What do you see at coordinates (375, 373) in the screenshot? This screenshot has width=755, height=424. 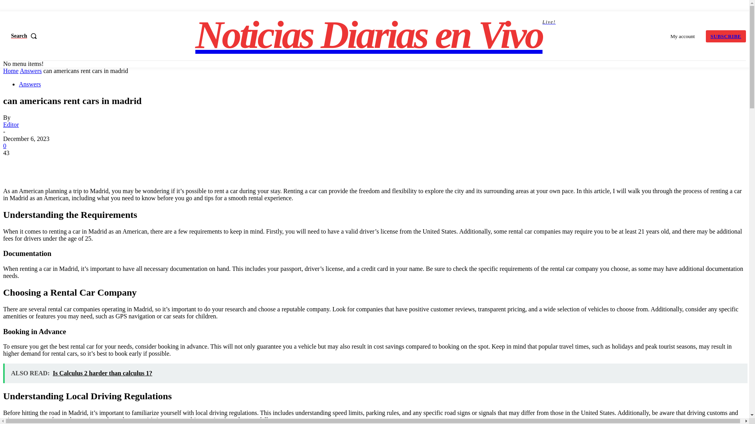 I see `ALSO READ:  Is Calculus 2 harder than calculus 1?` at bounding box center [375, 373].